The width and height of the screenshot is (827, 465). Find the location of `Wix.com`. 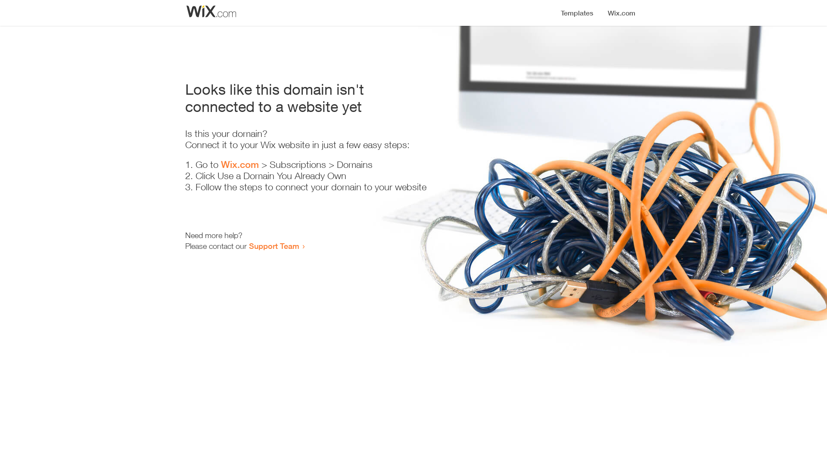

Wix.com is located at coordinates (240, 164).